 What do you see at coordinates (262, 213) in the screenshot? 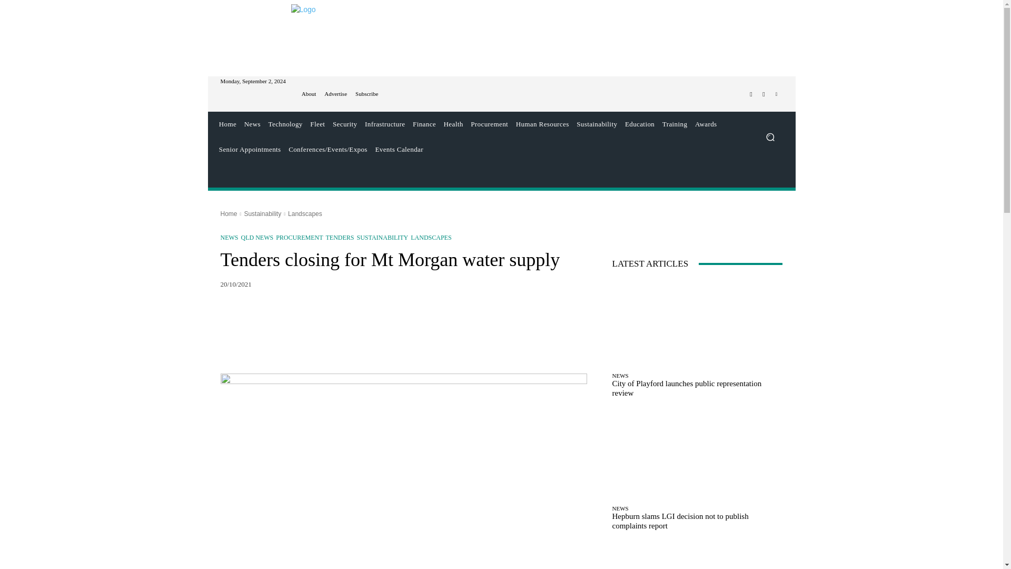
I see `View all posts in Sustainability` at bounding box center [262, 213].